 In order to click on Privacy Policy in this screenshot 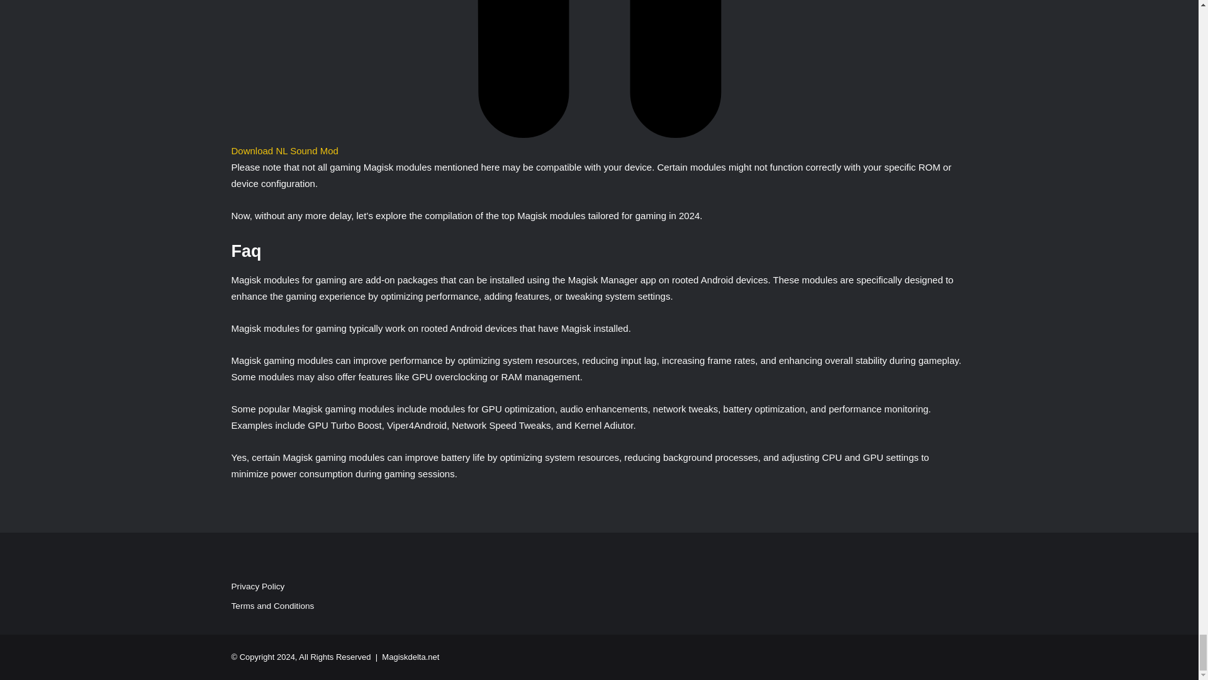, I will do `click(258, 586)`.